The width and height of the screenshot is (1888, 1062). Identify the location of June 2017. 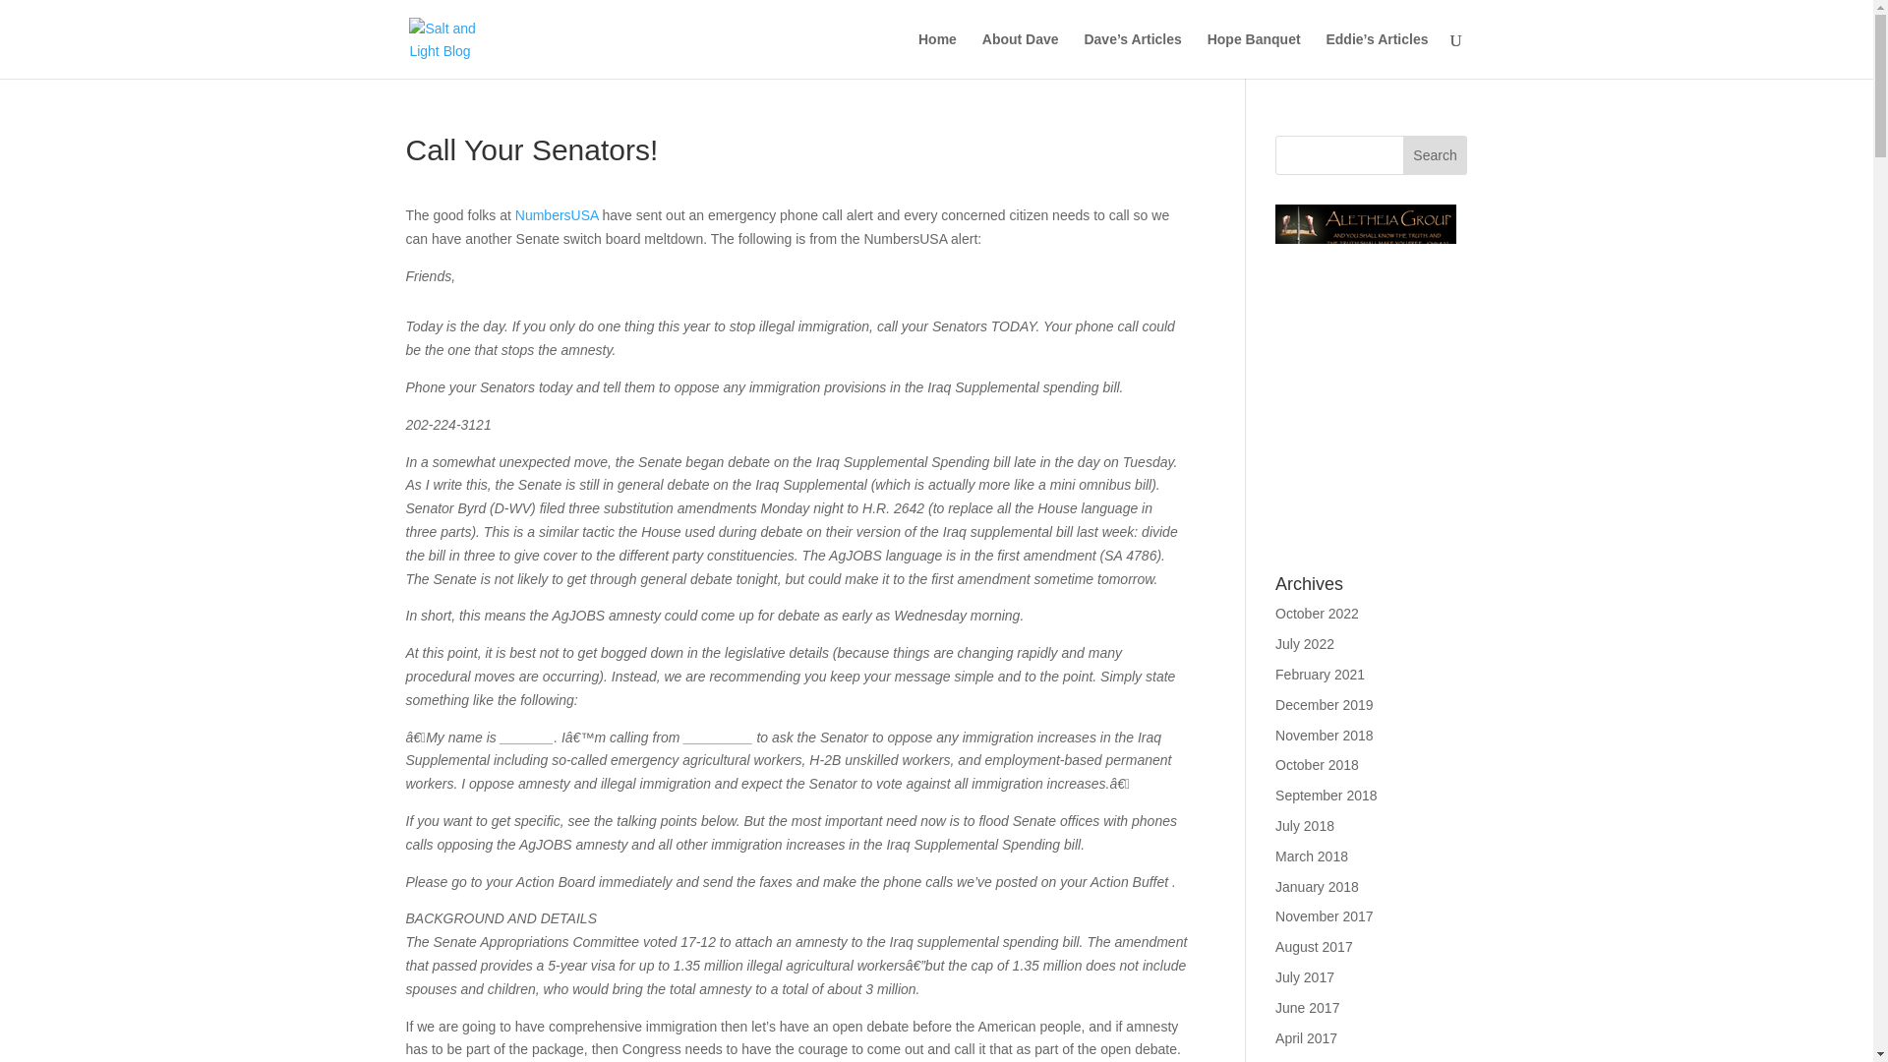
(1307, 1007).